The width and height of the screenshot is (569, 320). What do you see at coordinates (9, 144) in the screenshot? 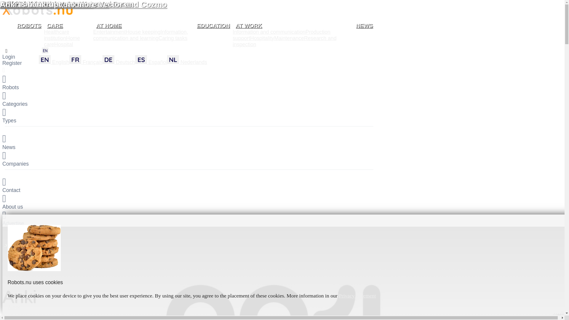
I see `News` at bounding box center [9, 144].